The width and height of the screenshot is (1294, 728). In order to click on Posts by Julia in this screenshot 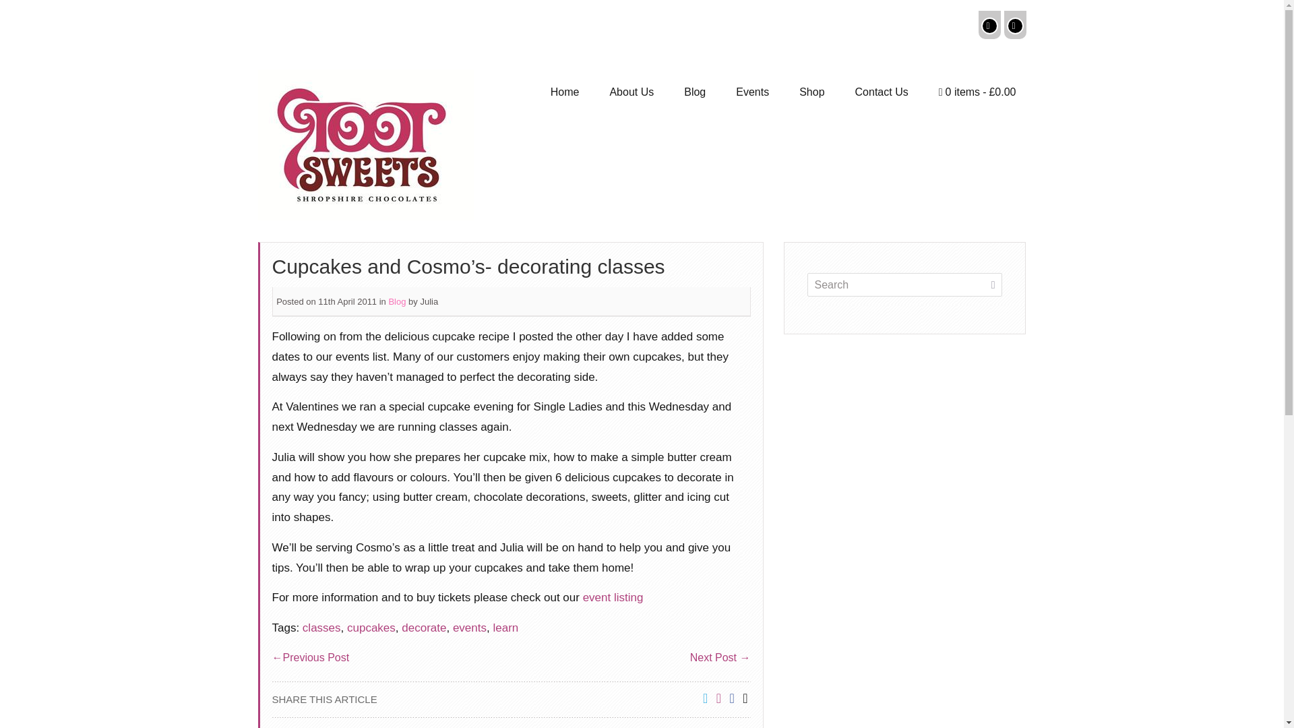, I will do `click(429, 301)`.